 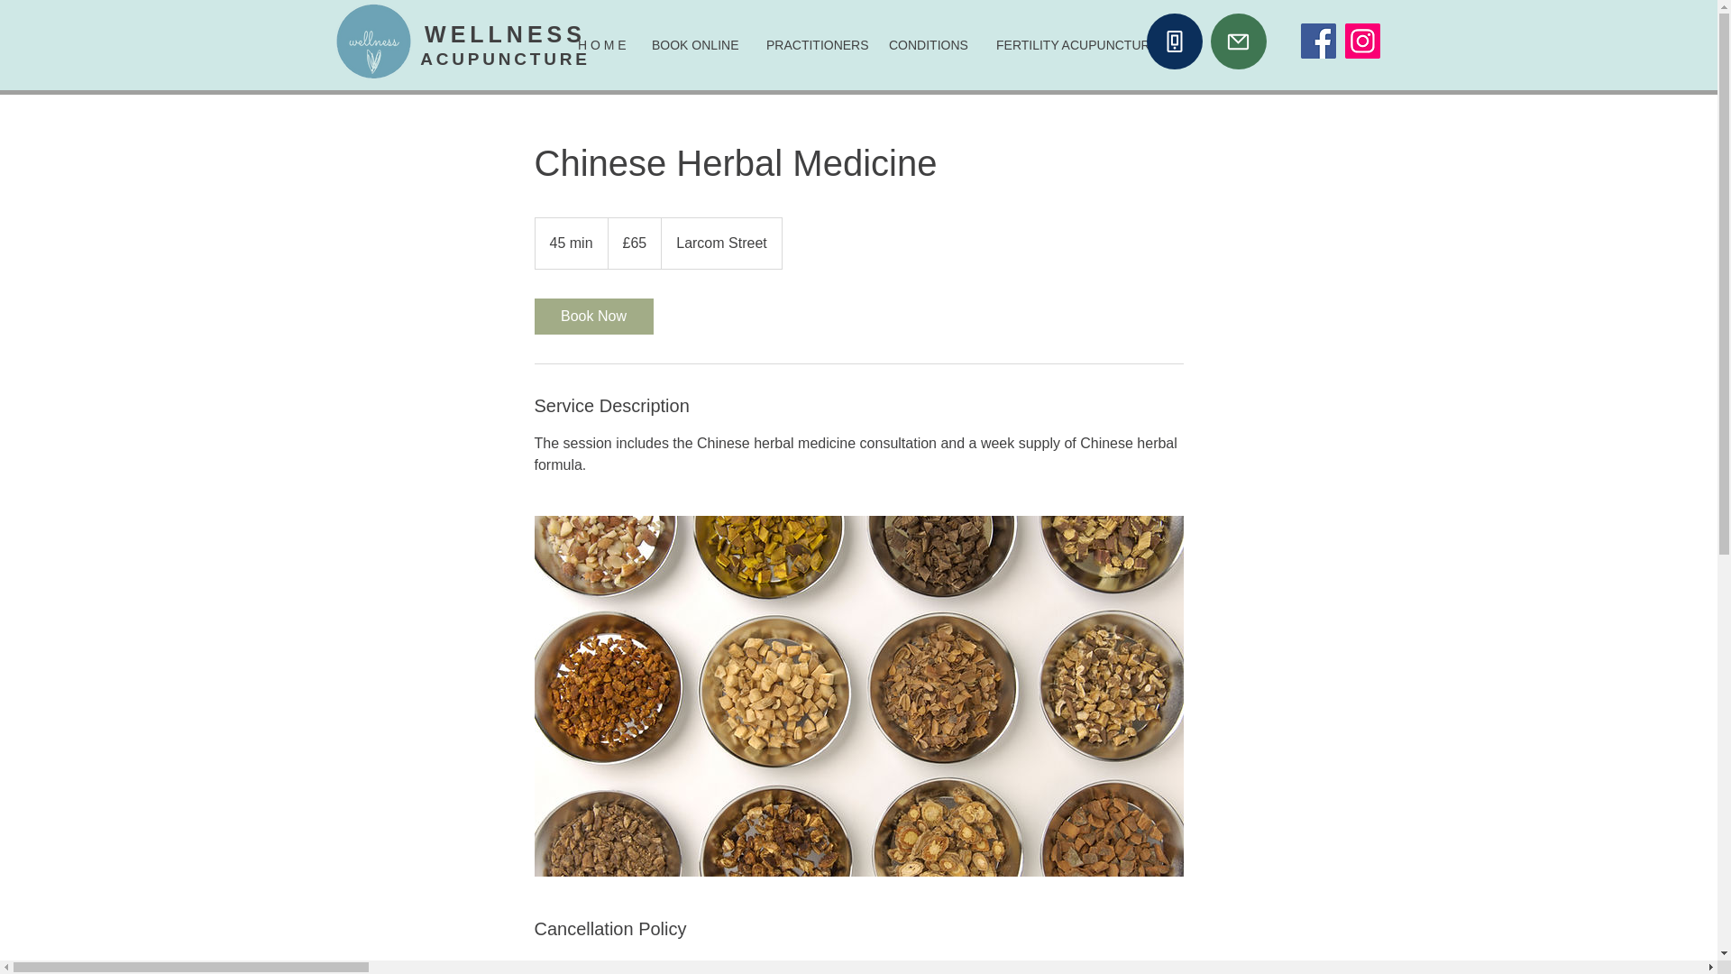 What do you see at coordinates (814, 45) in the screenshot?
I see `PRACTITIONERS` at bounding box center [814, 45].